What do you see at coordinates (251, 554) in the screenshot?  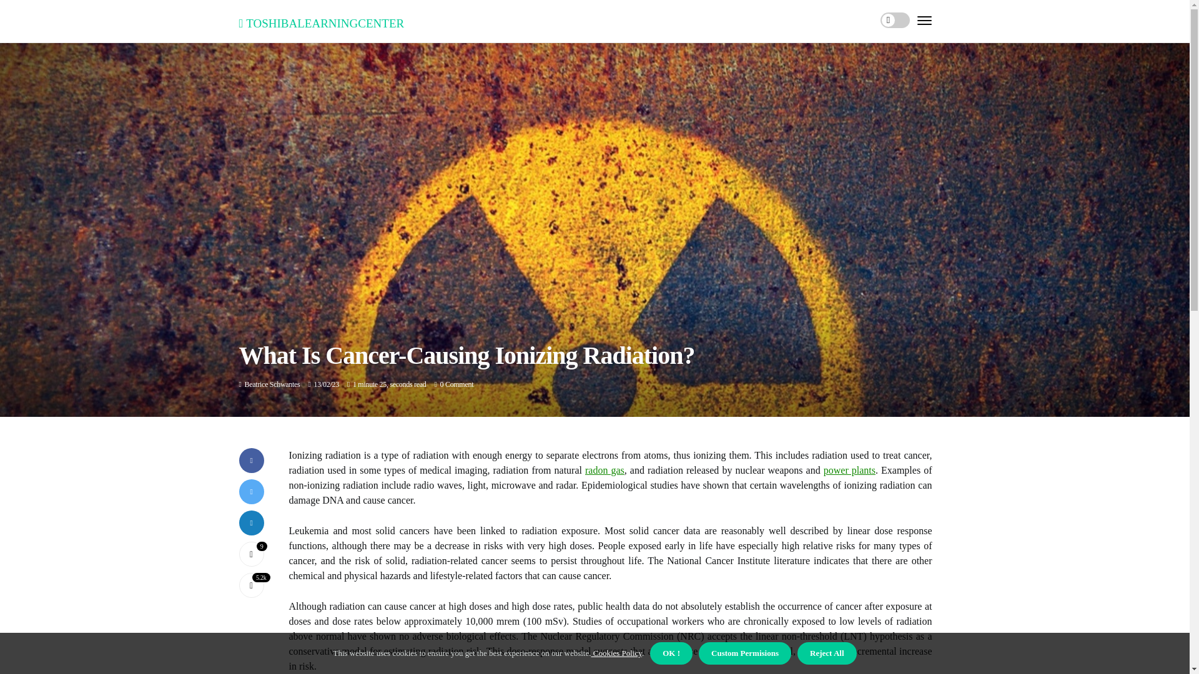 I see `9` at bounding box center [251, 554].